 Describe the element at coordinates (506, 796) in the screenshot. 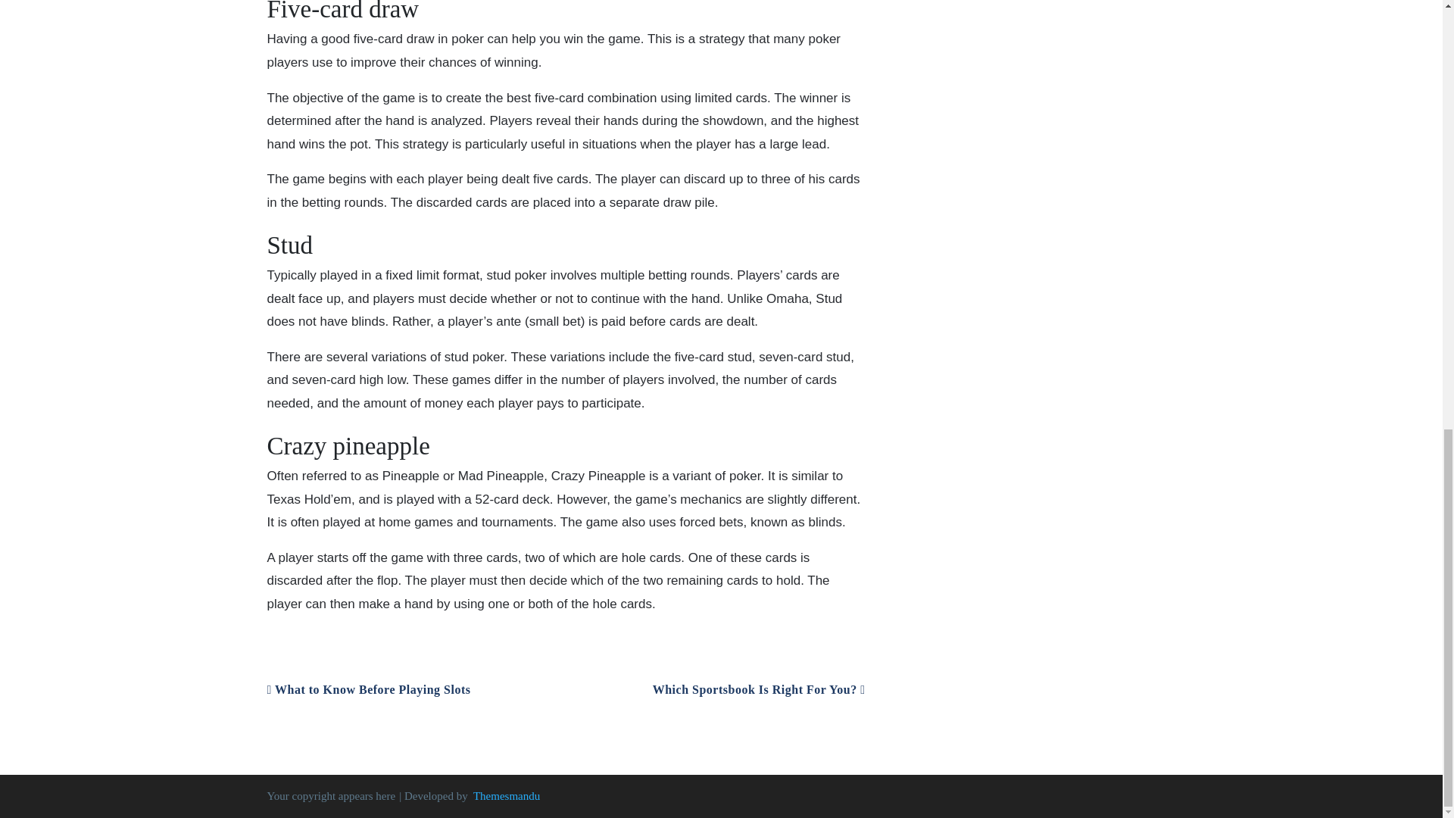

I see `Themesmandu` at that location.